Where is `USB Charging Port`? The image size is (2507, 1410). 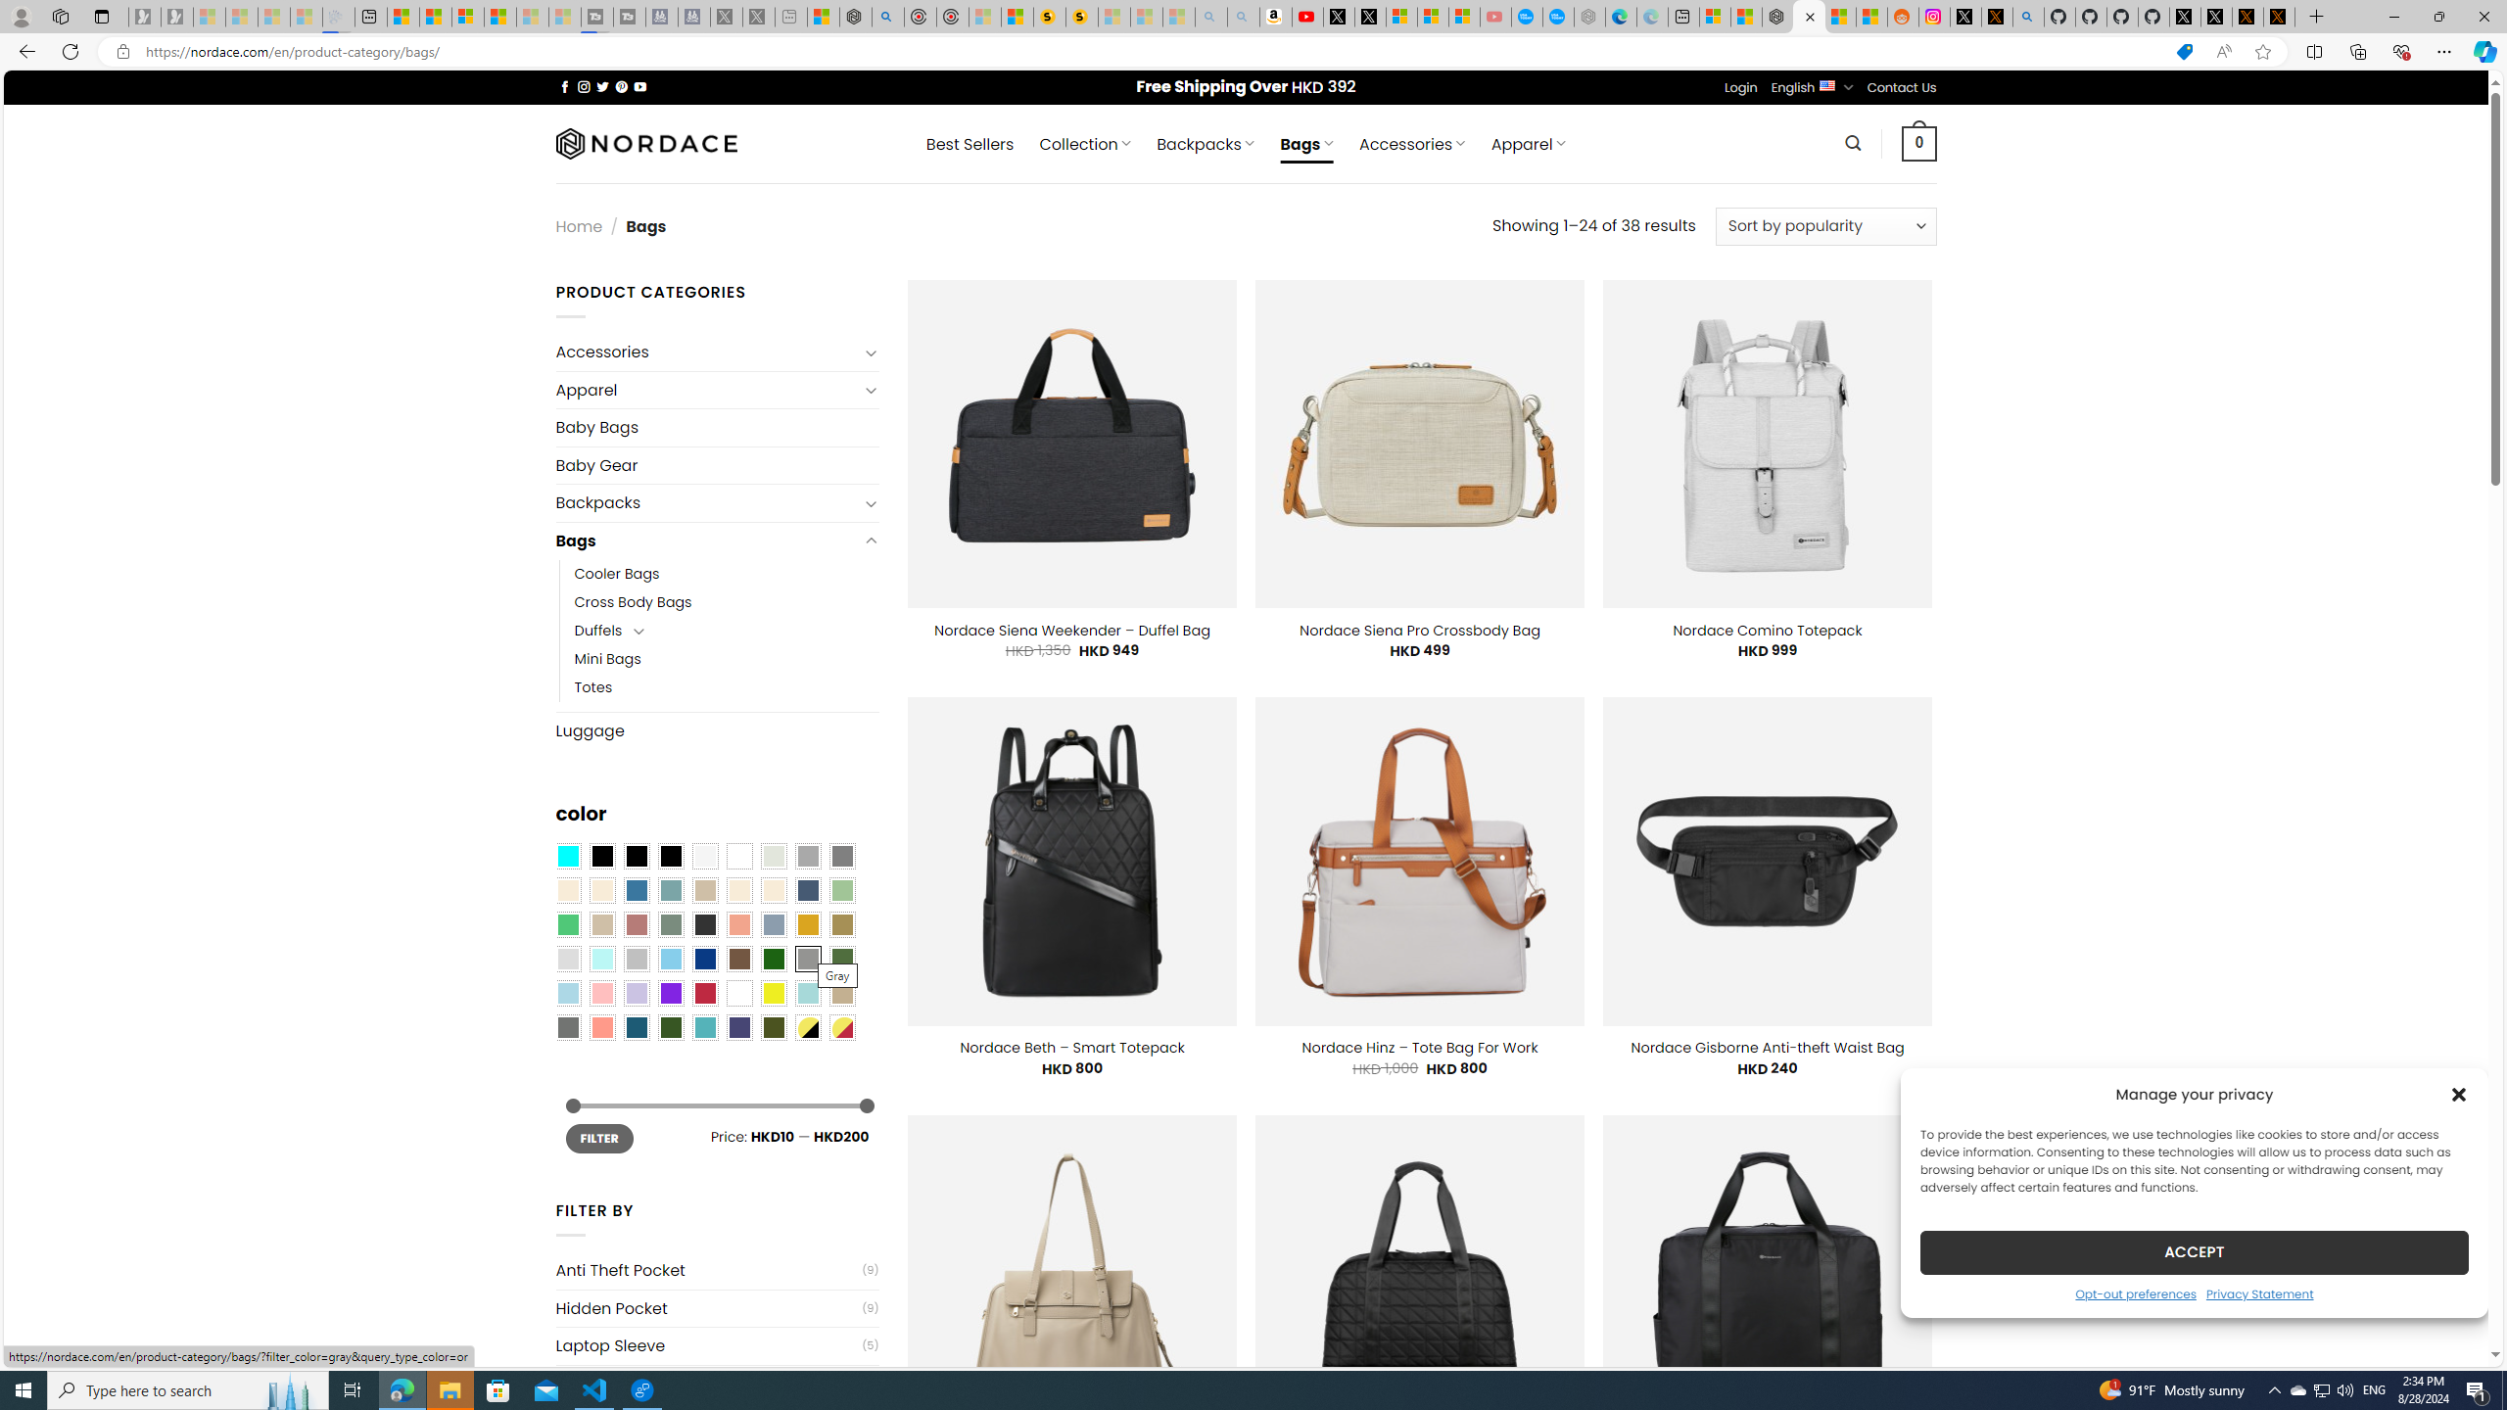 USB Charging Port is located at coordinates (707, 1385).